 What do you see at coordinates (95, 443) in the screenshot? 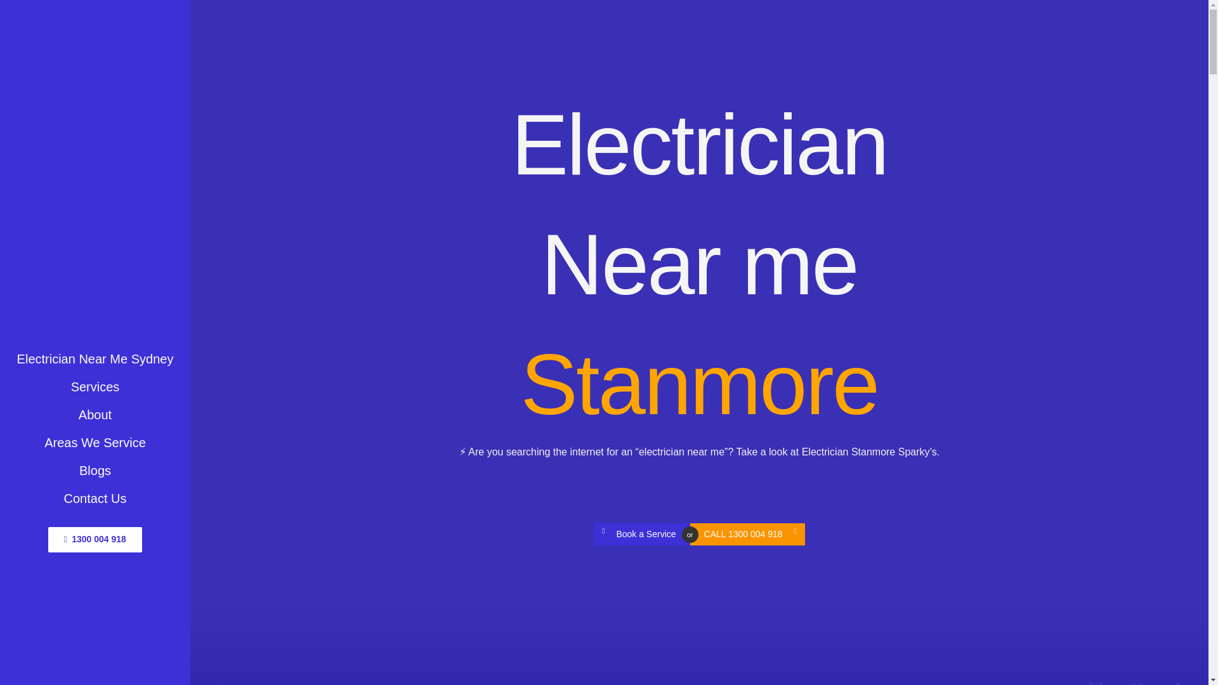
I see `Areas We Service` at bounding box center [95, 443].